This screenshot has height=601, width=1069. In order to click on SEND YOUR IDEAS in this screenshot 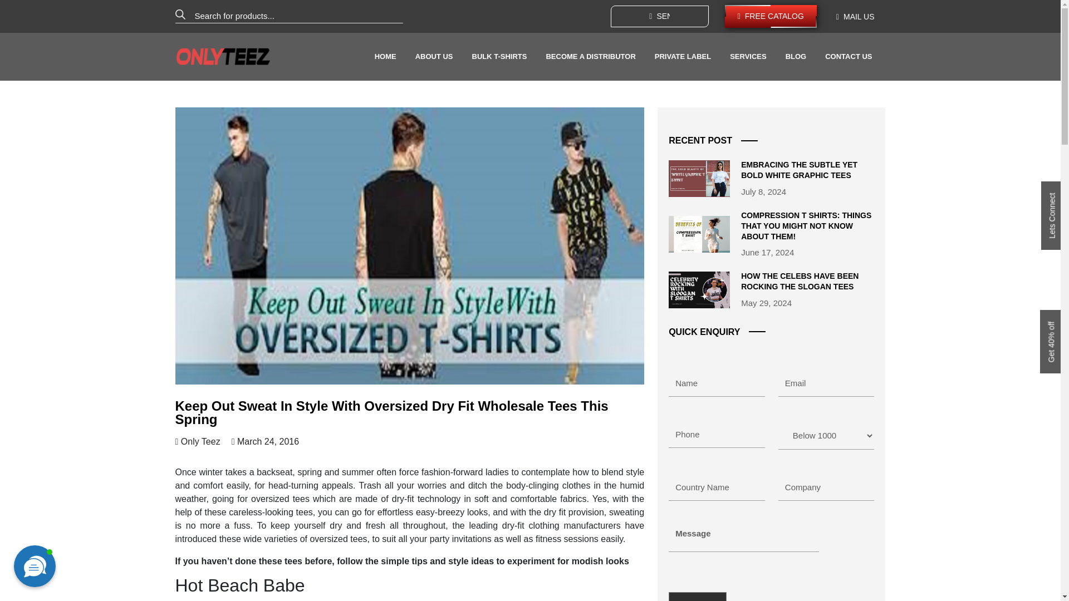, I will do `click(659, 16)`.